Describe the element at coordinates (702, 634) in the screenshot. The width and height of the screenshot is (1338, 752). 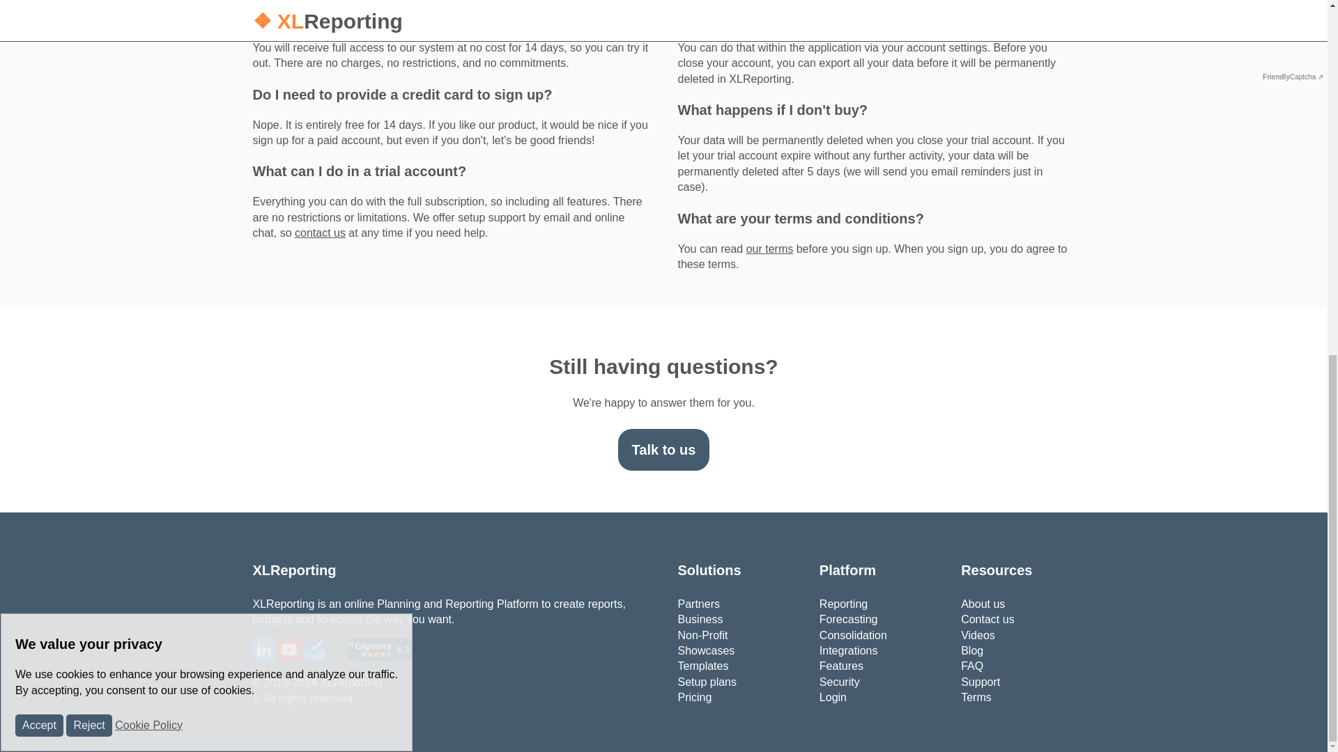
I see `Non-Profit` at that location.